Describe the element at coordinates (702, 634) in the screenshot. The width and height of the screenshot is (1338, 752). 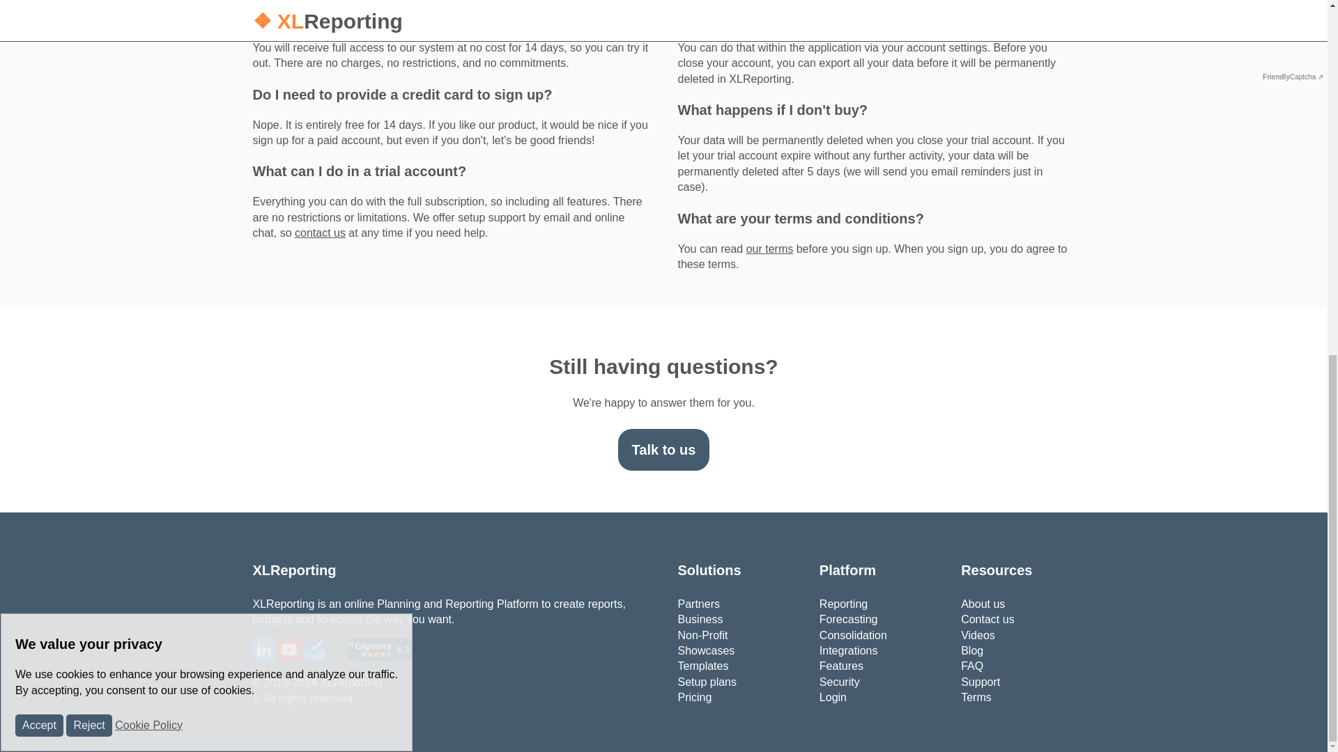
I see `Non-Profit` at that location.